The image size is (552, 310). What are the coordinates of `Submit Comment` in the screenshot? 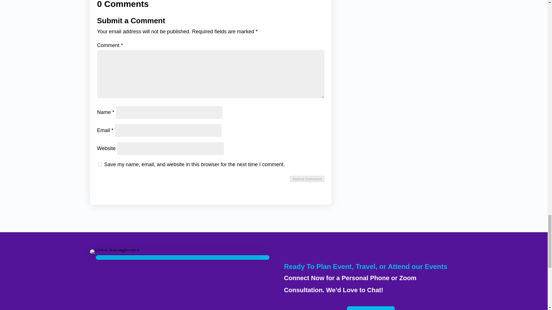 It's located at (307, 179).